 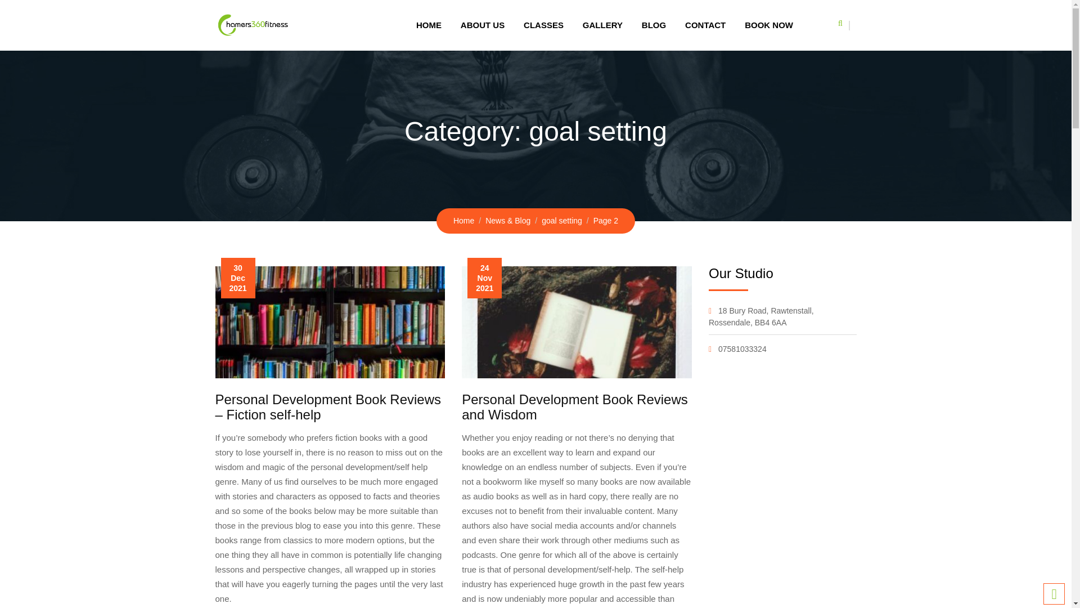 What do you see at coordinates (483, 25) in the screenshot?
I see `ABOUT US` at bounding box center [483, 25].